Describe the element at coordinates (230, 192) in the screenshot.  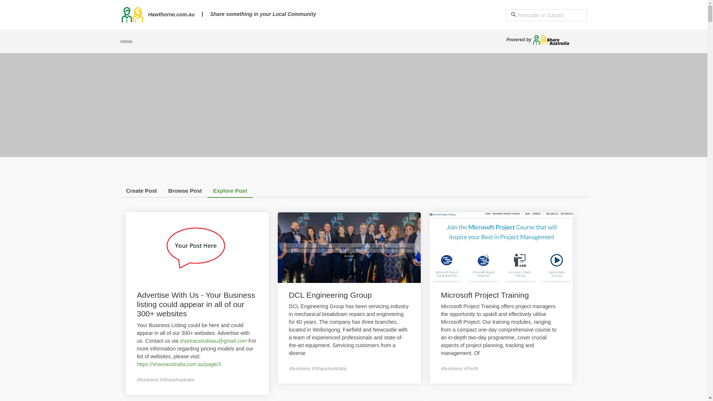
I see `Explore Post` at that location.